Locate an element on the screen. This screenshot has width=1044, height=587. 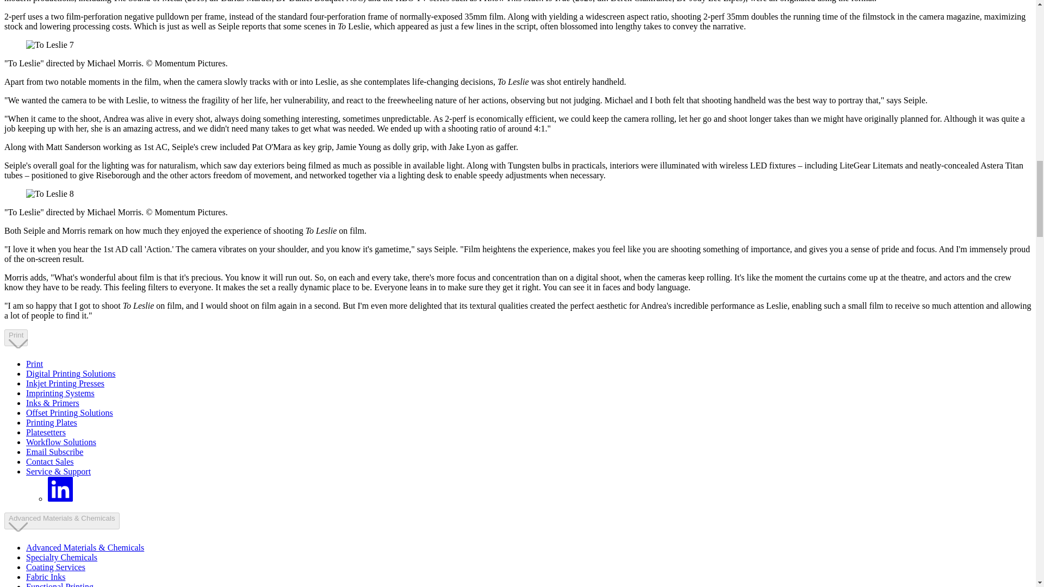
Workflow Solutions is located at coordinates (61, 441).